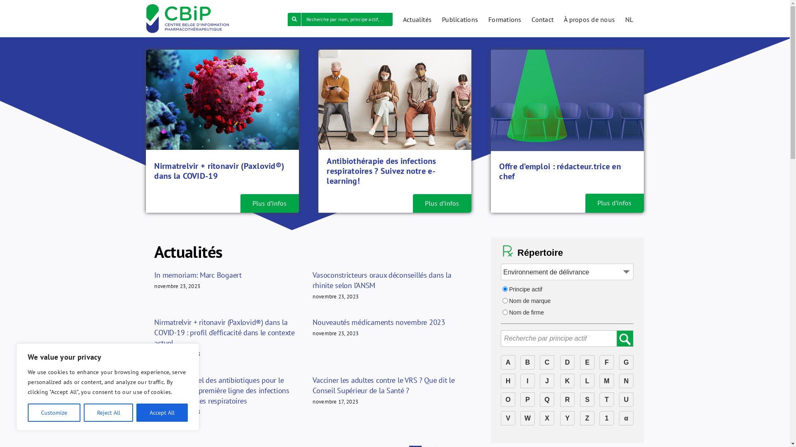 Image resolution: width=796 pixels, height=447 pixels. Describe the element at coordinates (542, 19) in the screenshot. I see `Contact` at that location.